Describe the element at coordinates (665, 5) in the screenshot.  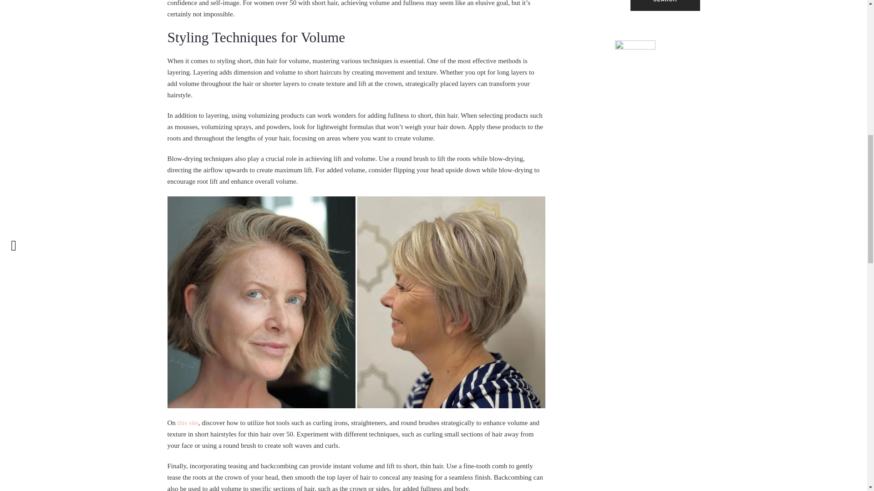
I see `Search` at that location.